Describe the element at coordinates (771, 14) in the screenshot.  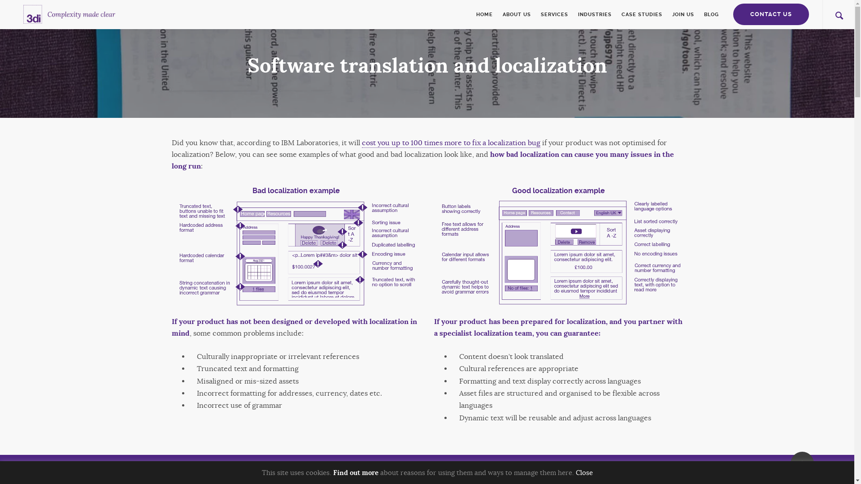
I see `CONTACT US` at that location.